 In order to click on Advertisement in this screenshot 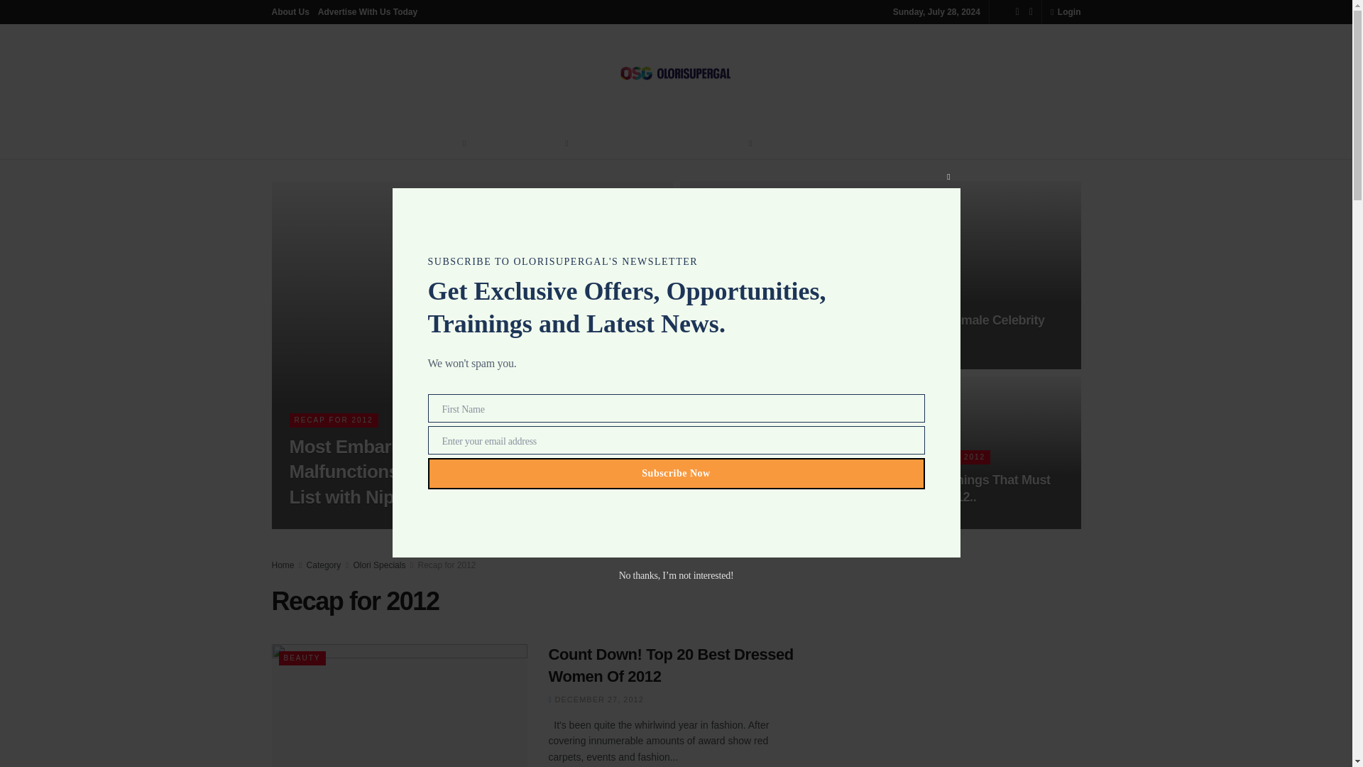, I will do `click(958, 662)`.